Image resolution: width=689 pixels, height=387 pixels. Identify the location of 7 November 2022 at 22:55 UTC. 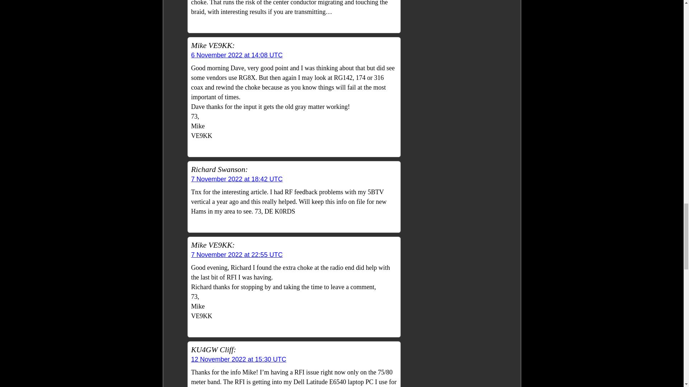
(236, 254).